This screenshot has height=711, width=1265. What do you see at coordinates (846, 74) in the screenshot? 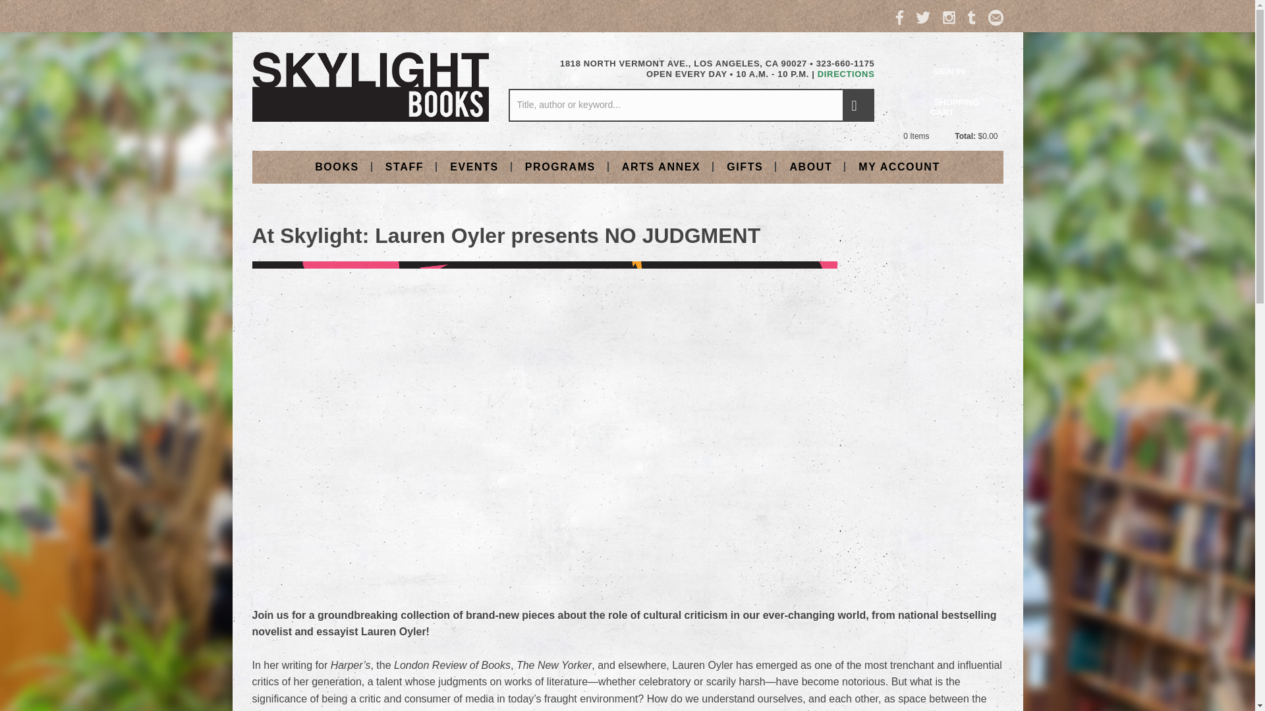
I see `DIRECTIONS` at bounding box center [846, 74].